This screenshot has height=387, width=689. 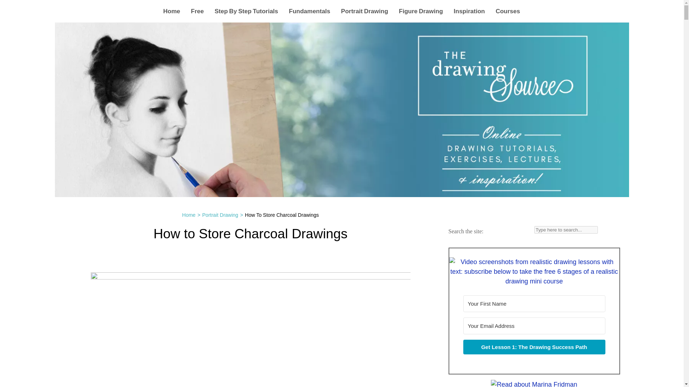 What do you see at coordinates (421, 11) in the screenshot?
I see `Figure Drawing` at bounding box center [421, 11].